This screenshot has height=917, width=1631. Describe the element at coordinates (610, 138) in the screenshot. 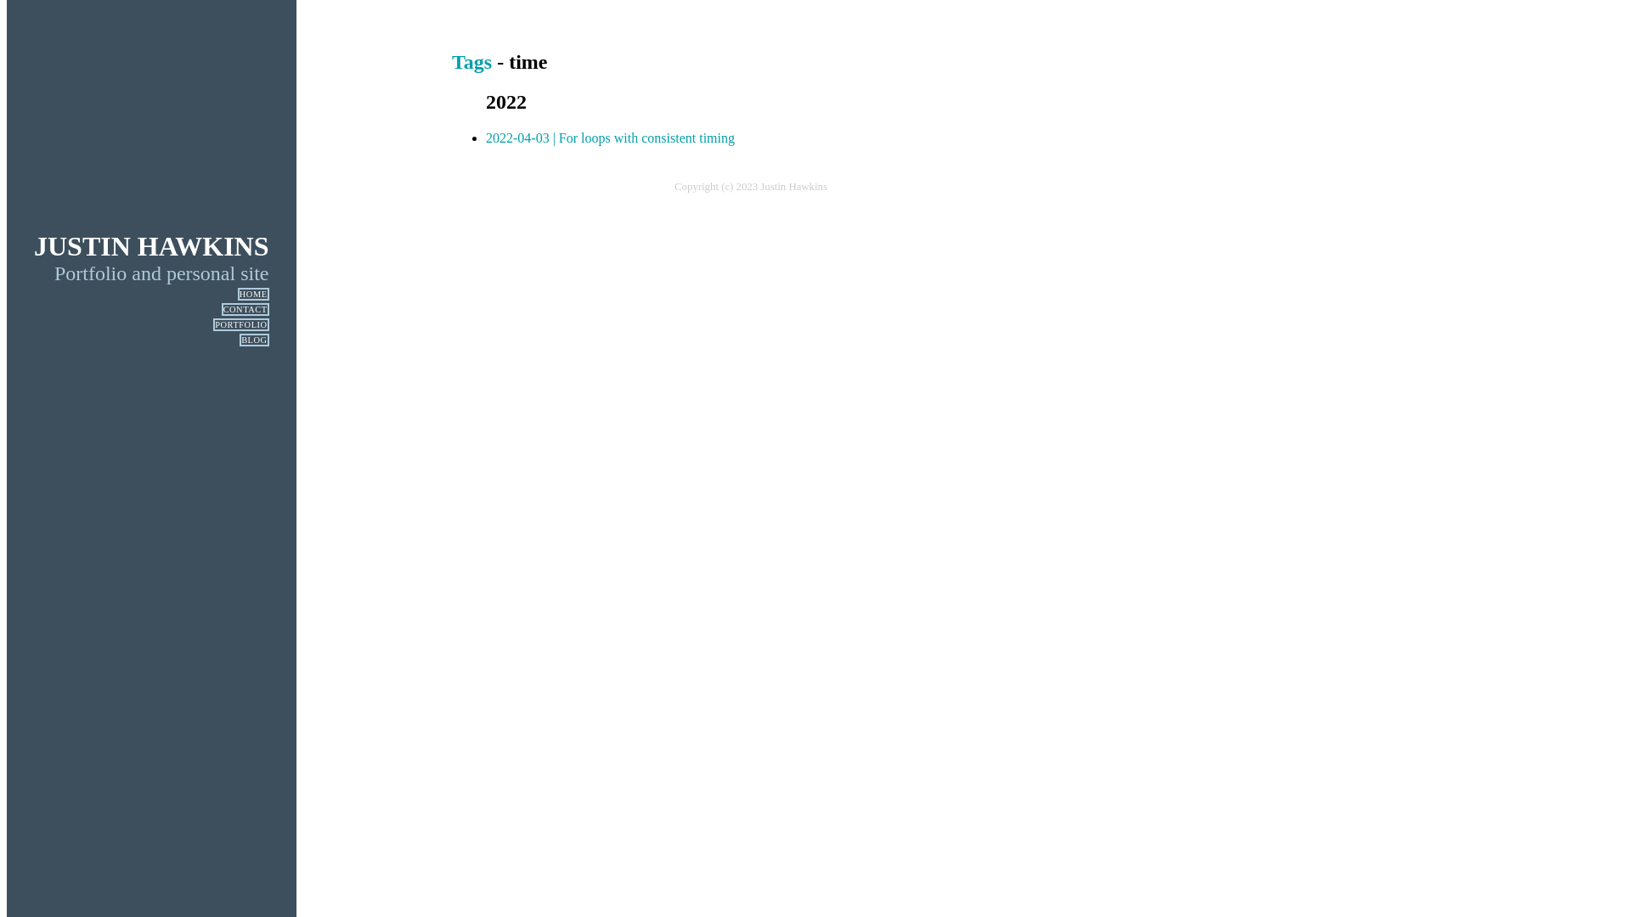

I see `2022-04-03 | For loops with consistent timing` at that location.